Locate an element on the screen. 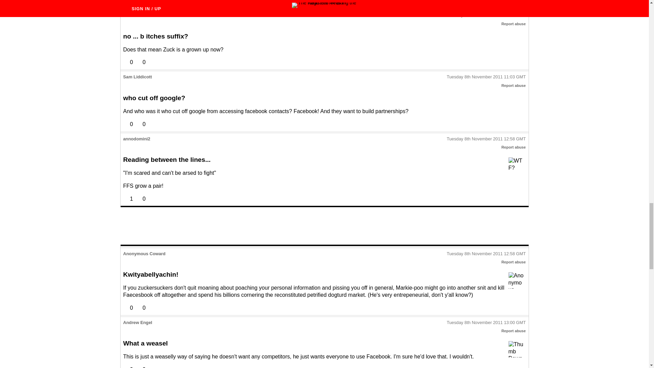  Report abuse is located at coordinates (514, 331).